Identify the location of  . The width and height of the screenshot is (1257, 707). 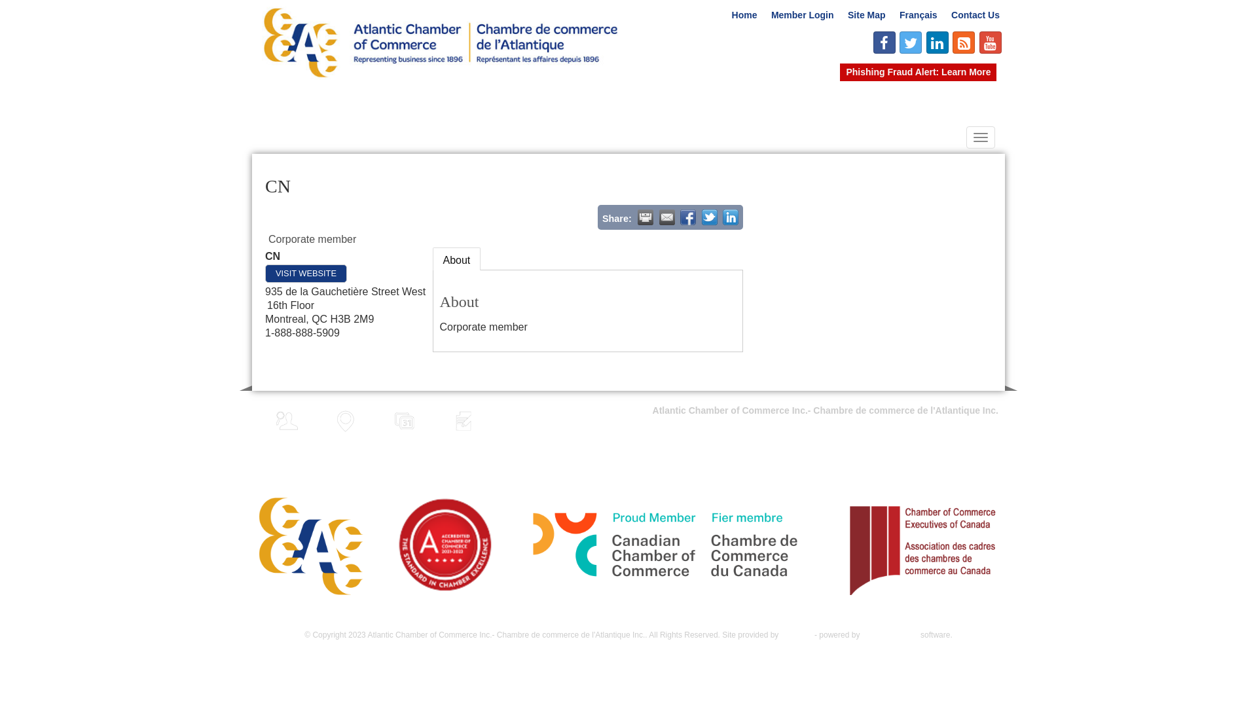
(710, 217).